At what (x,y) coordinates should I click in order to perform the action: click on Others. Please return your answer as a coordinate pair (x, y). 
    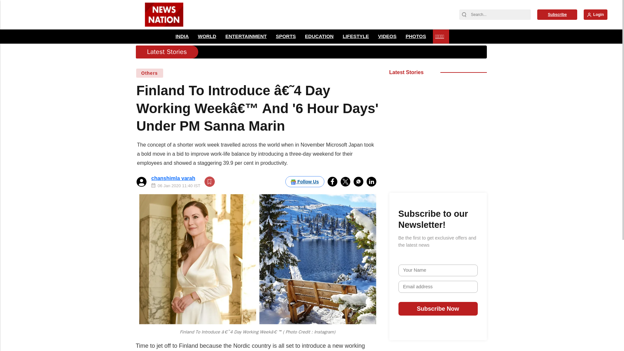
    Looking at the image, I should click on (149, 73).